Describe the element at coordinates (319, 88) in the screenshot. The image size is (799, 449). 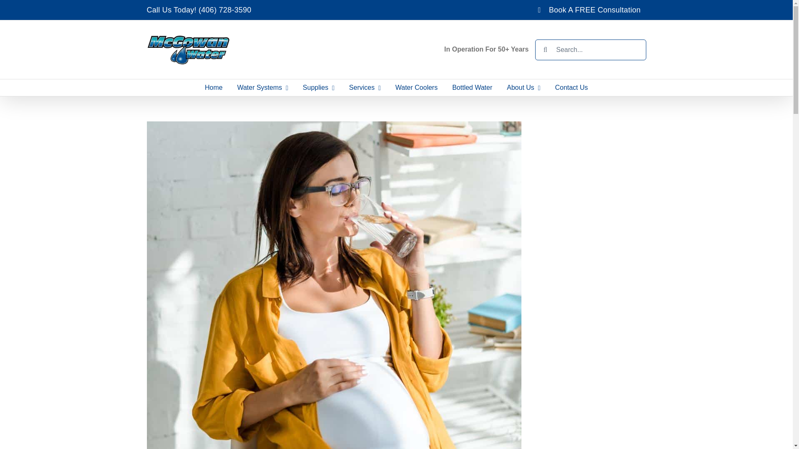
I see `Supplies` at that location.